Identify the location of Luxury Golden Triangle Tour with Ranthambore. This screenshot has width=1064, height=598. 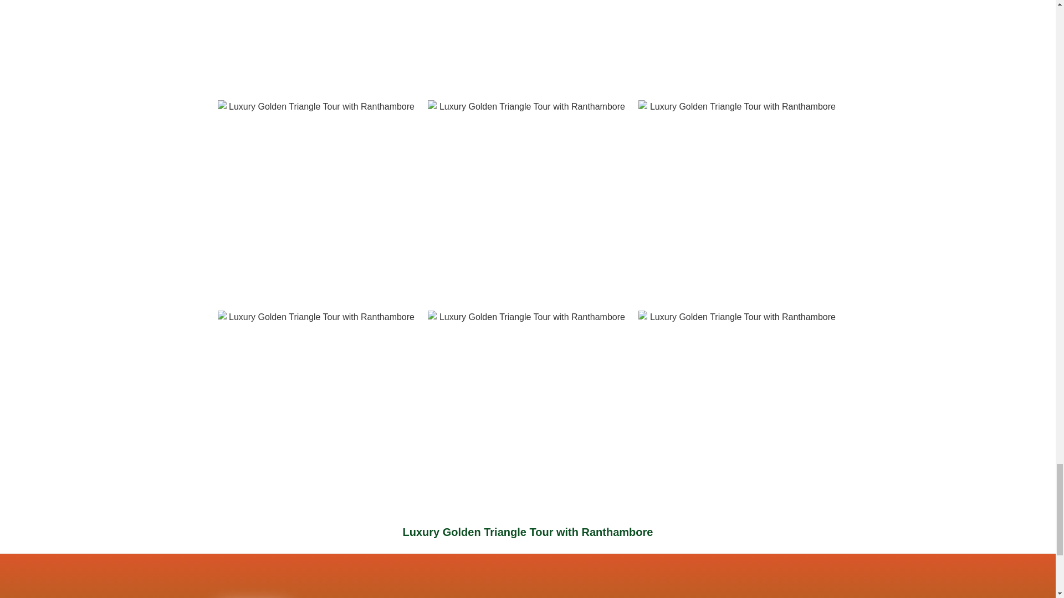
(317, 45).